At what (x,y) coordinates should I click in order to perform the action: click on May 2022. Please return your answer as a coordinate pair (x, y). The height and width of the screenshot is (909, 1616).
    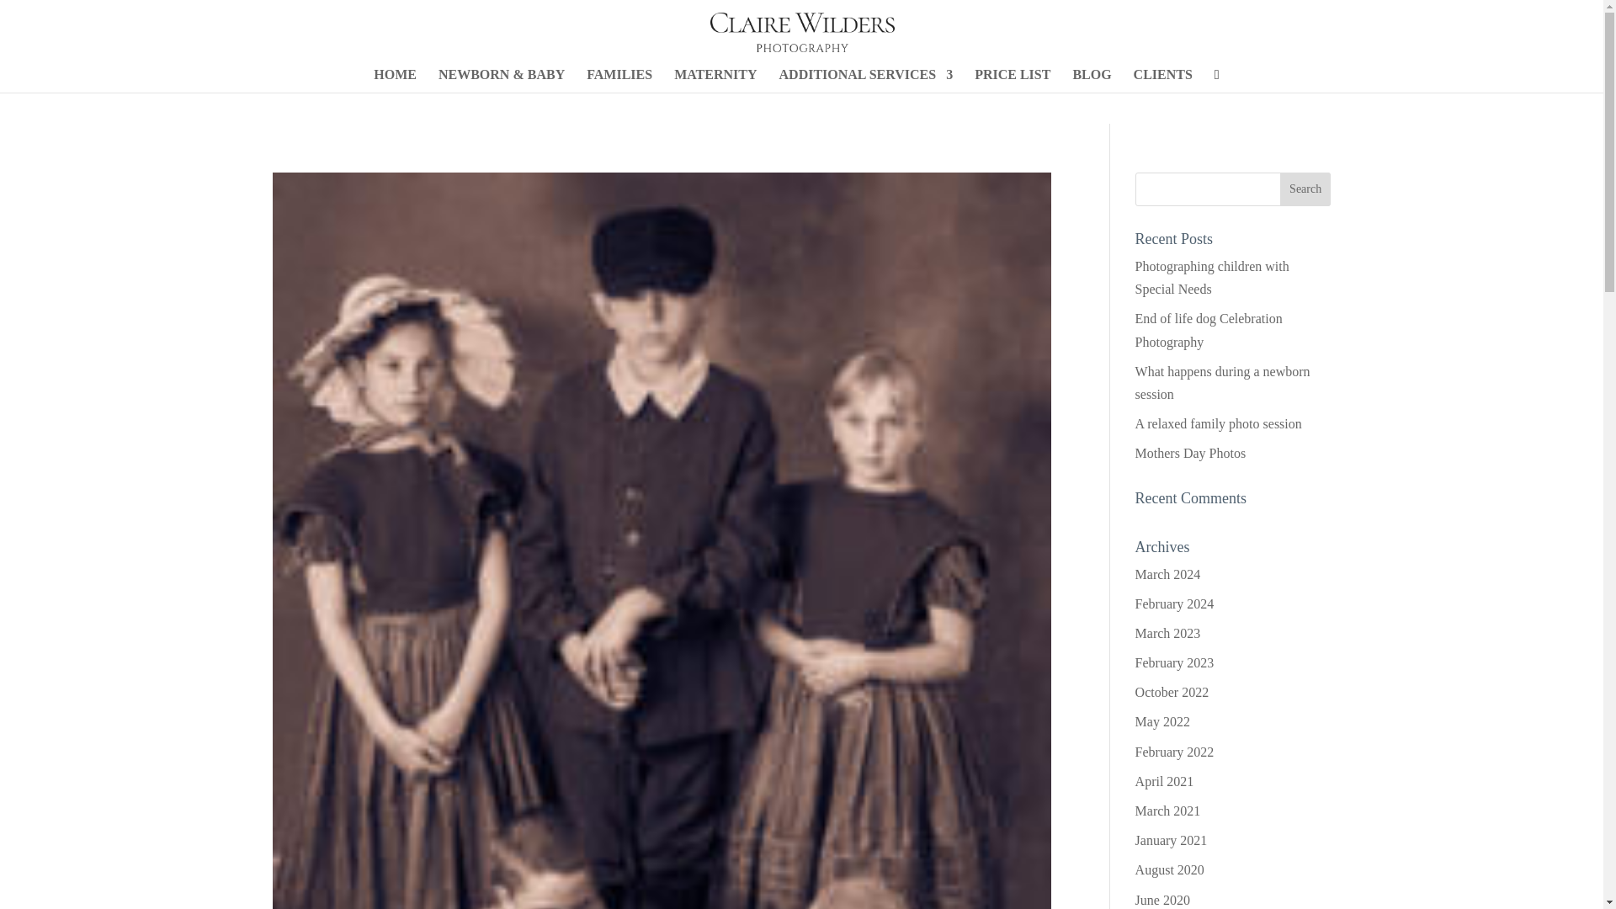
    Looking at the image, I should click on (1162, 721).